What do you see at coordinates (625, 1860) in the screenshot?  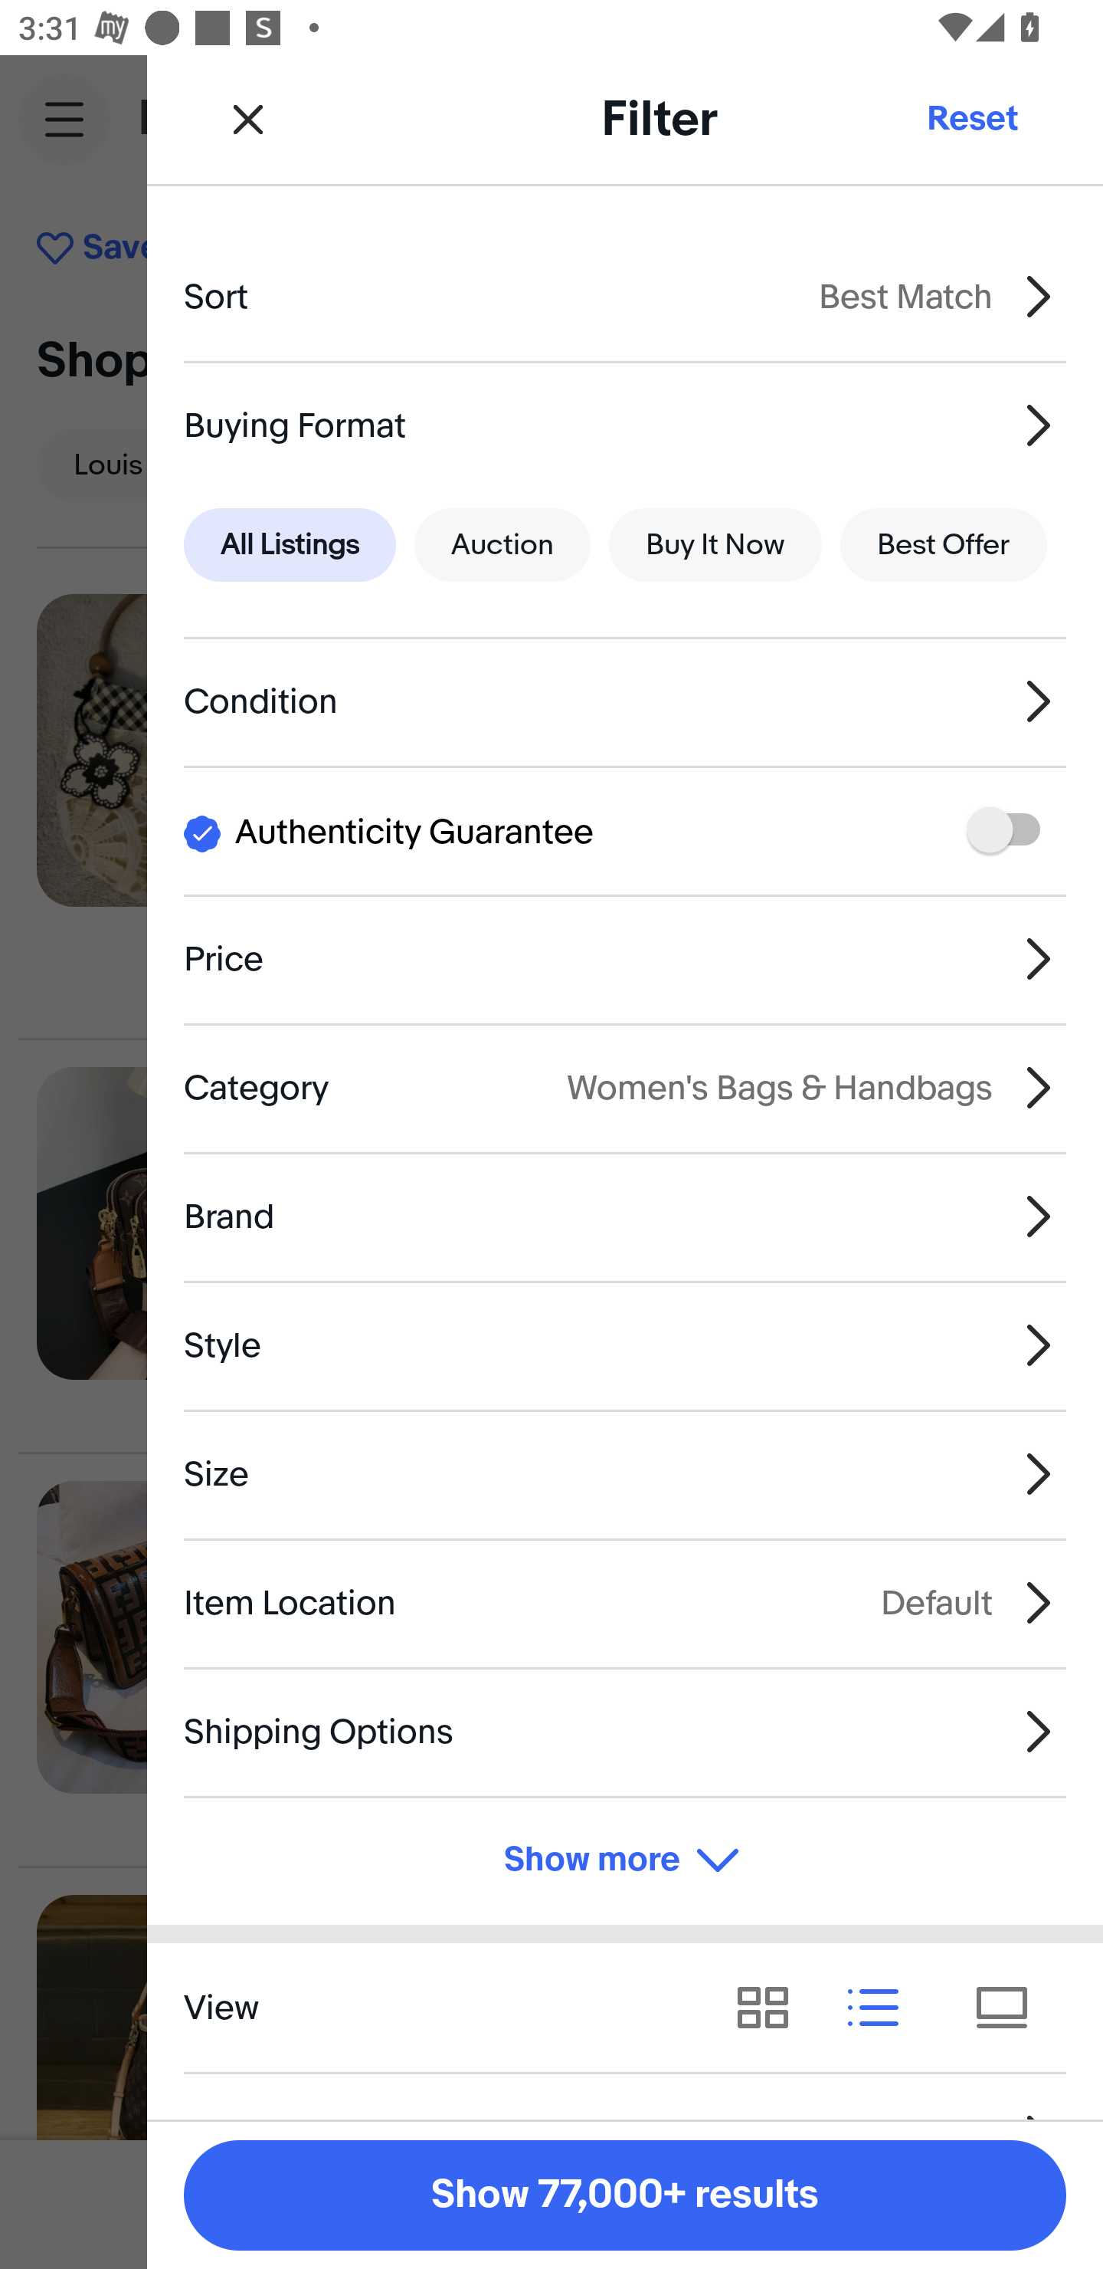 I see `Show more` at bounding box center [625, 1860].